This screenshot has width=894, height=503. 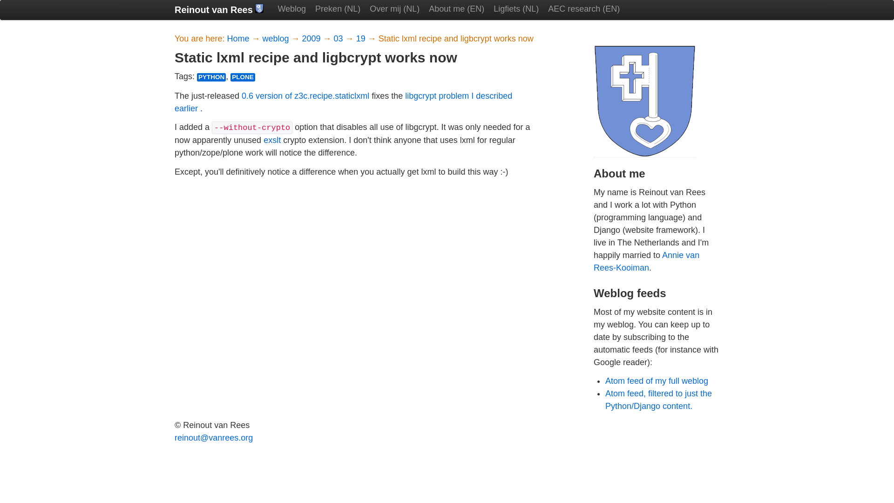 I want to click on Atom feed of my full weblog, so click(x=657, y=381).